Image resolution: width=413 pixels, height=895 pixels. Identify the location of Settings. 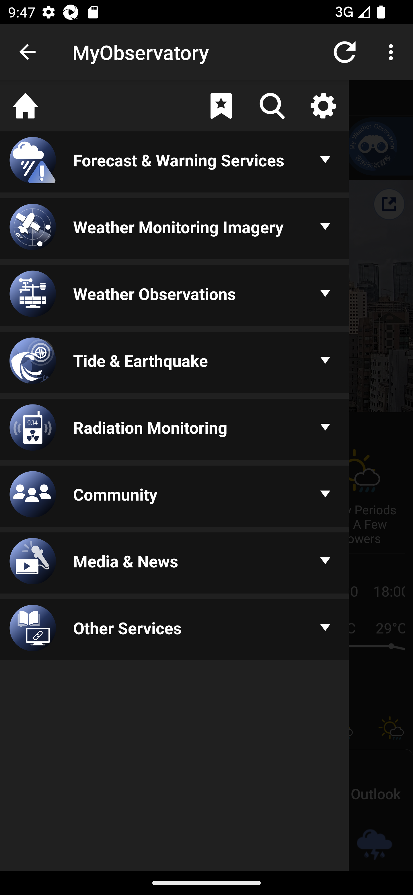
(323, 106).